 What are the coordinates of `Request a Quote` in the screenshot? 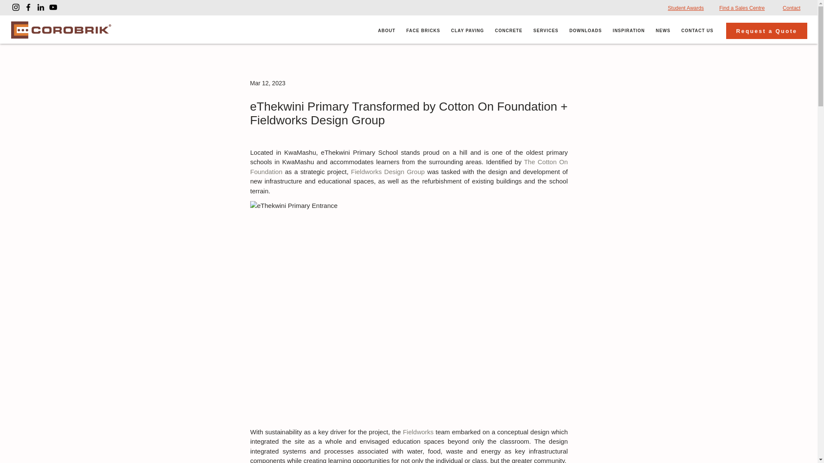 It's located at (766, 30).